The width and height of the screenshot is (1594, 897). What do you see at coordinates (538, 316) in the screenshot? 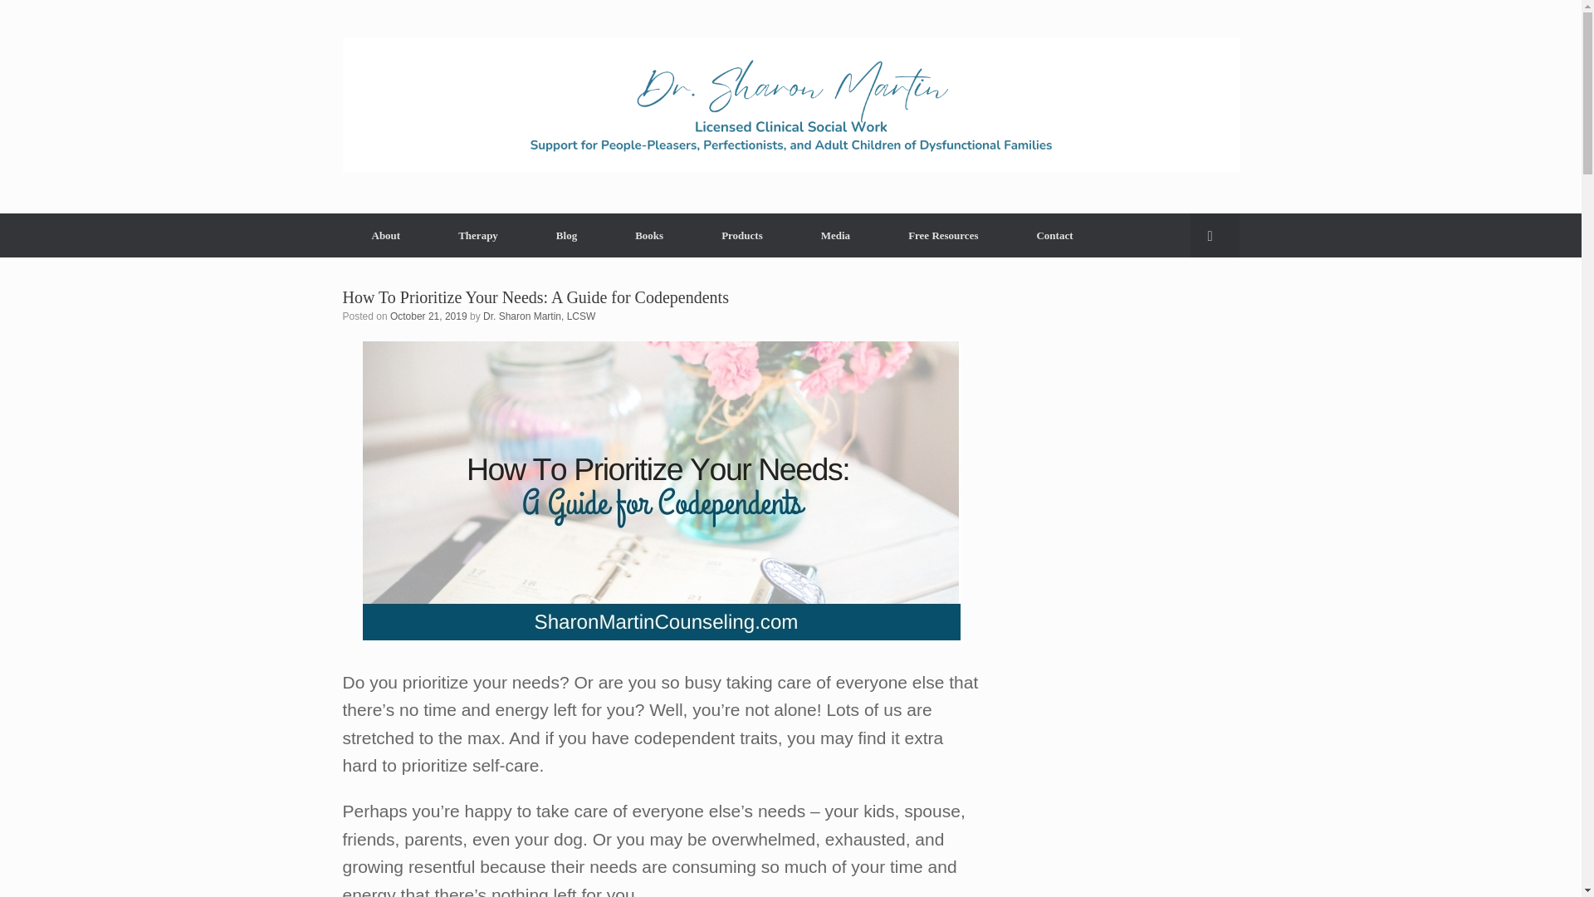
I see `View all posts by Dr. Sharon Martin, LCSW` at bounding box center [538, 316].